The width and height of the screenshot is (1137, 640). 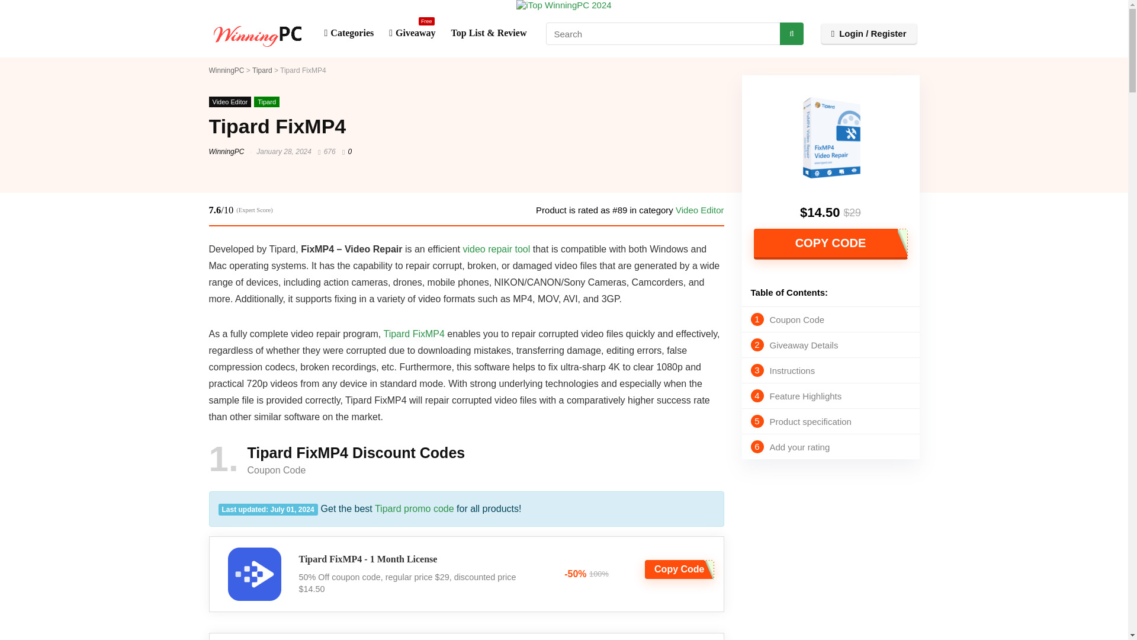 I want to click on Video Editor, so click(x=827, y=319).